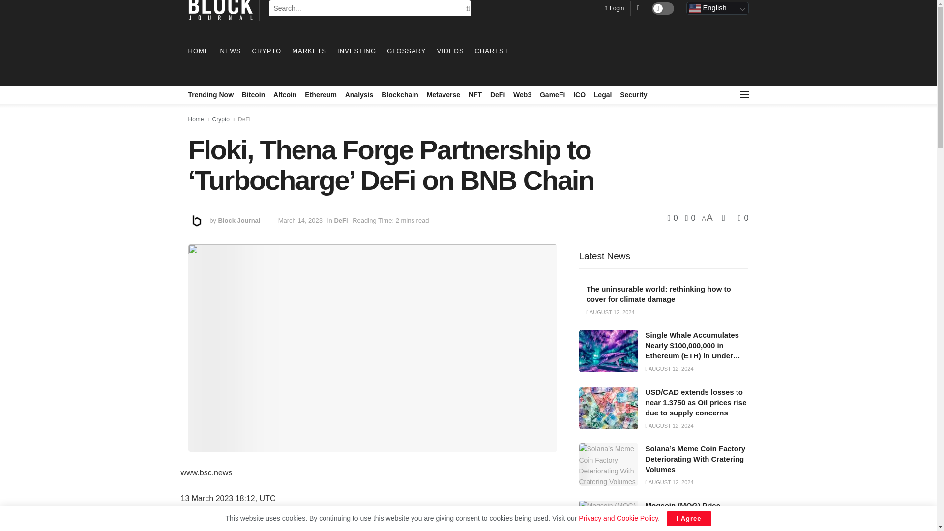 The height and width of the screenshot is (531, 944). What do you see at coordinates (356, 51) in the screenshot?
I see `INVESTING` at bounding box center [356, 51].